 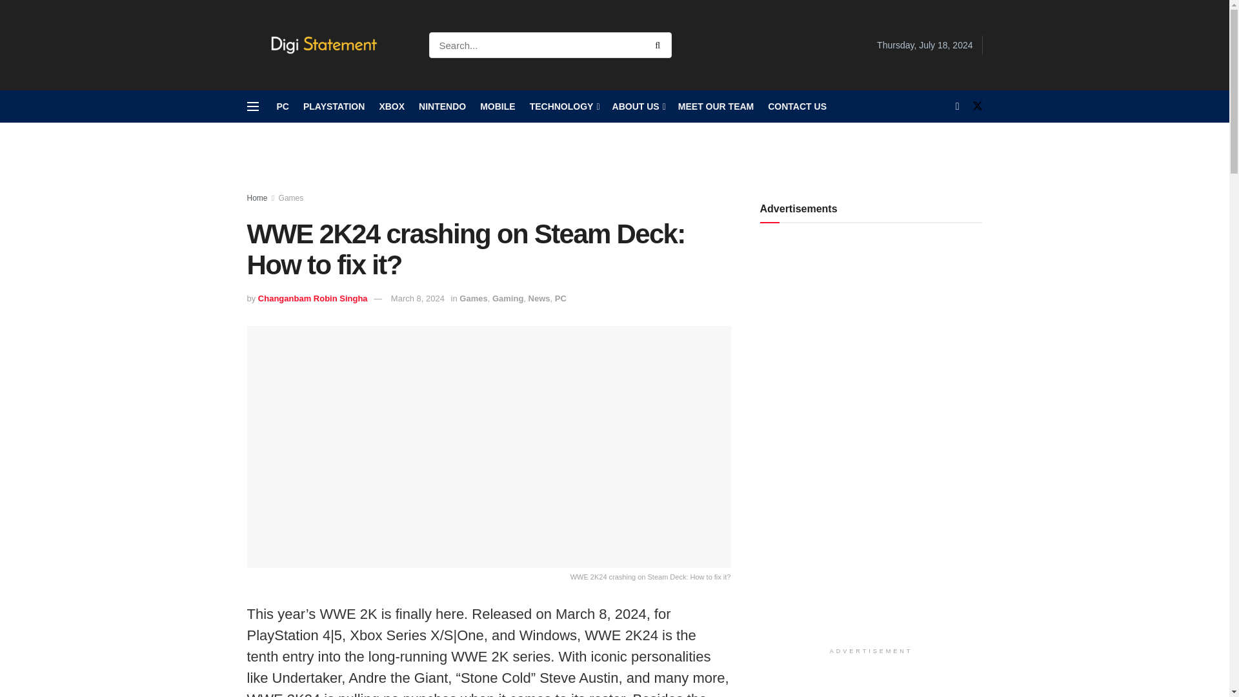 I want to click on NINTENDO, so click(x=441, y=106).